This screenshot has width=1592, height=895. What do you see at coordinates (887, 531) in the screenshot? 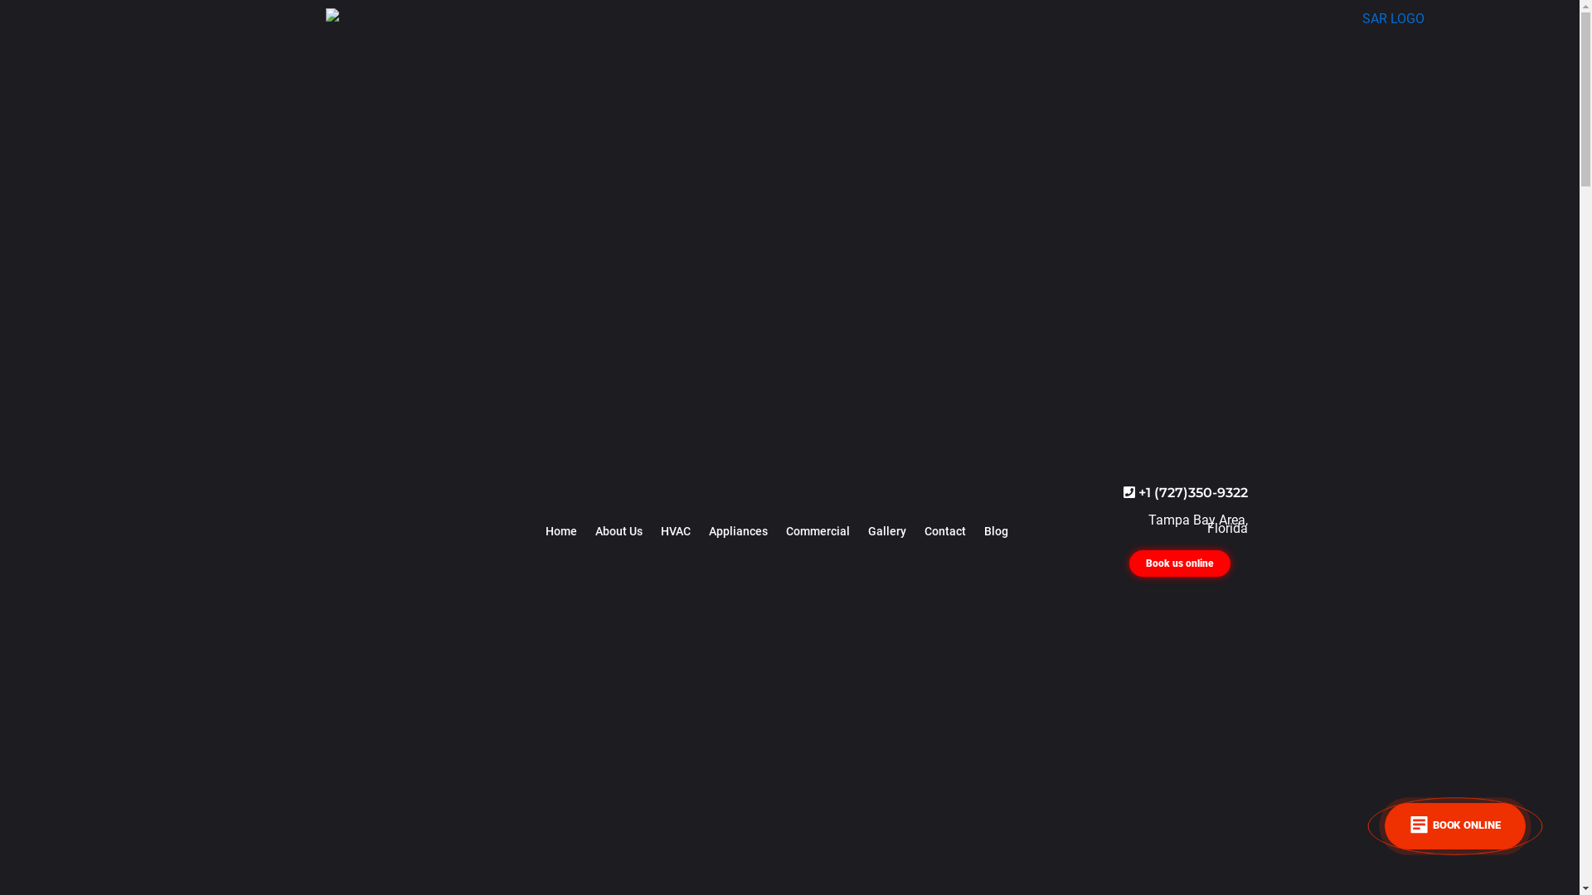
I see `Gallery` at bounding box center [887, 531].